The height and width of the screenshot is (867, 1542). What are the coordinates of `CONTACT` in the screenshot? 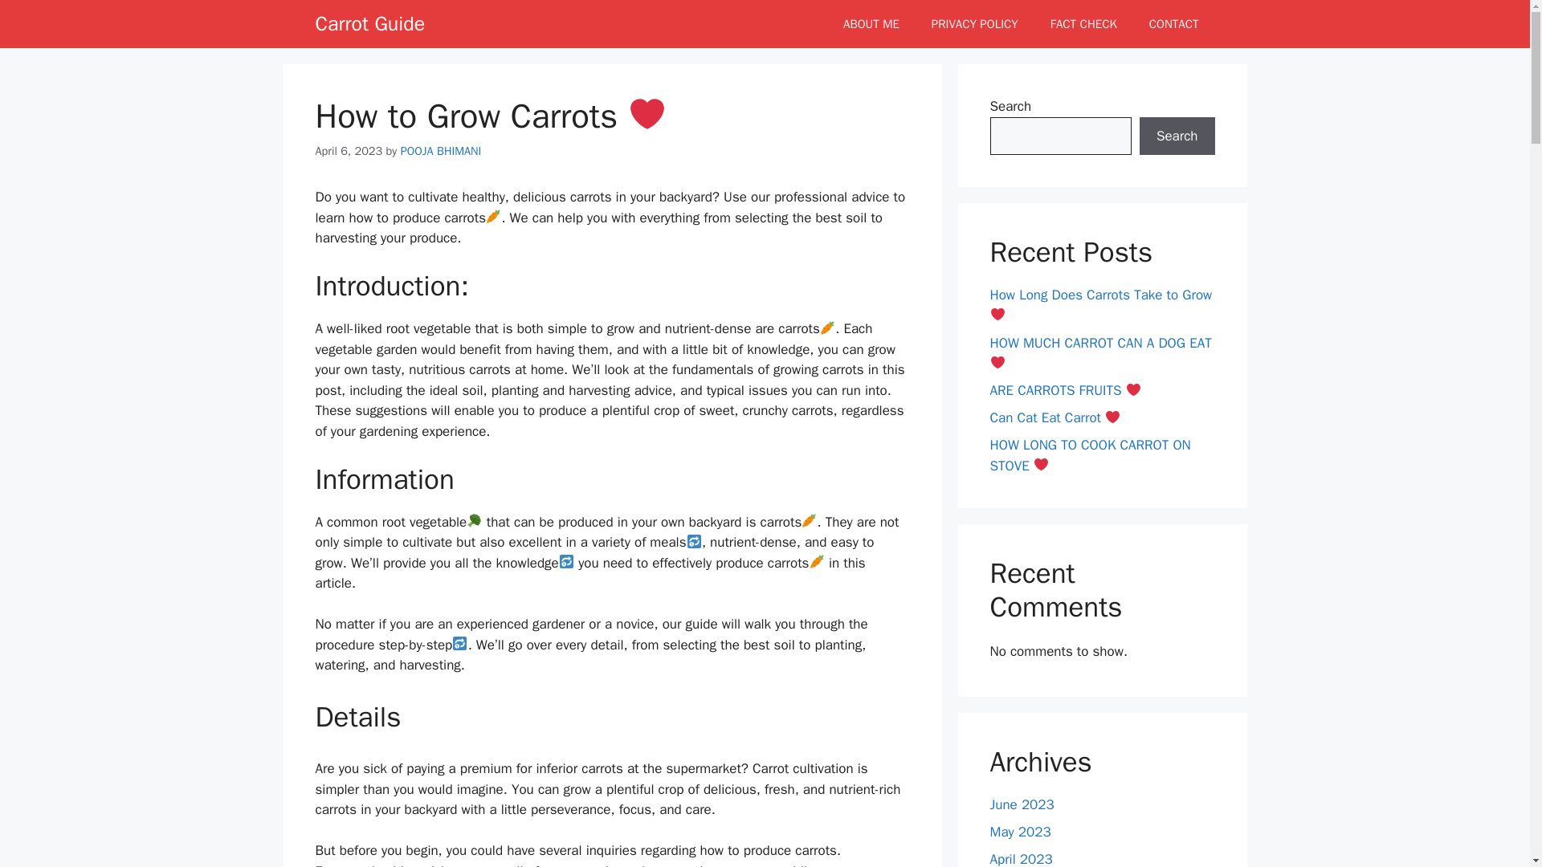 It's located at (1174, 24).